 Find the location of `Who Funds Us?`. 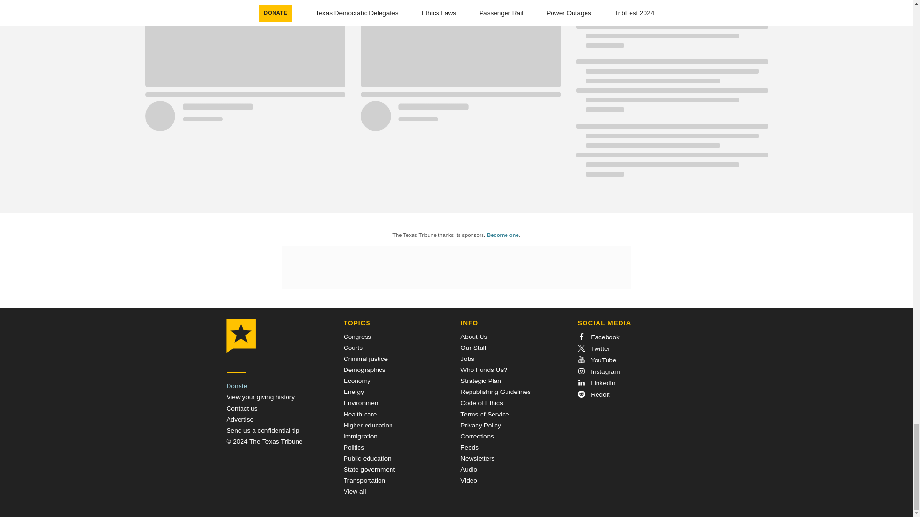

Who Funds Us? is located at coordinates (483, 370).